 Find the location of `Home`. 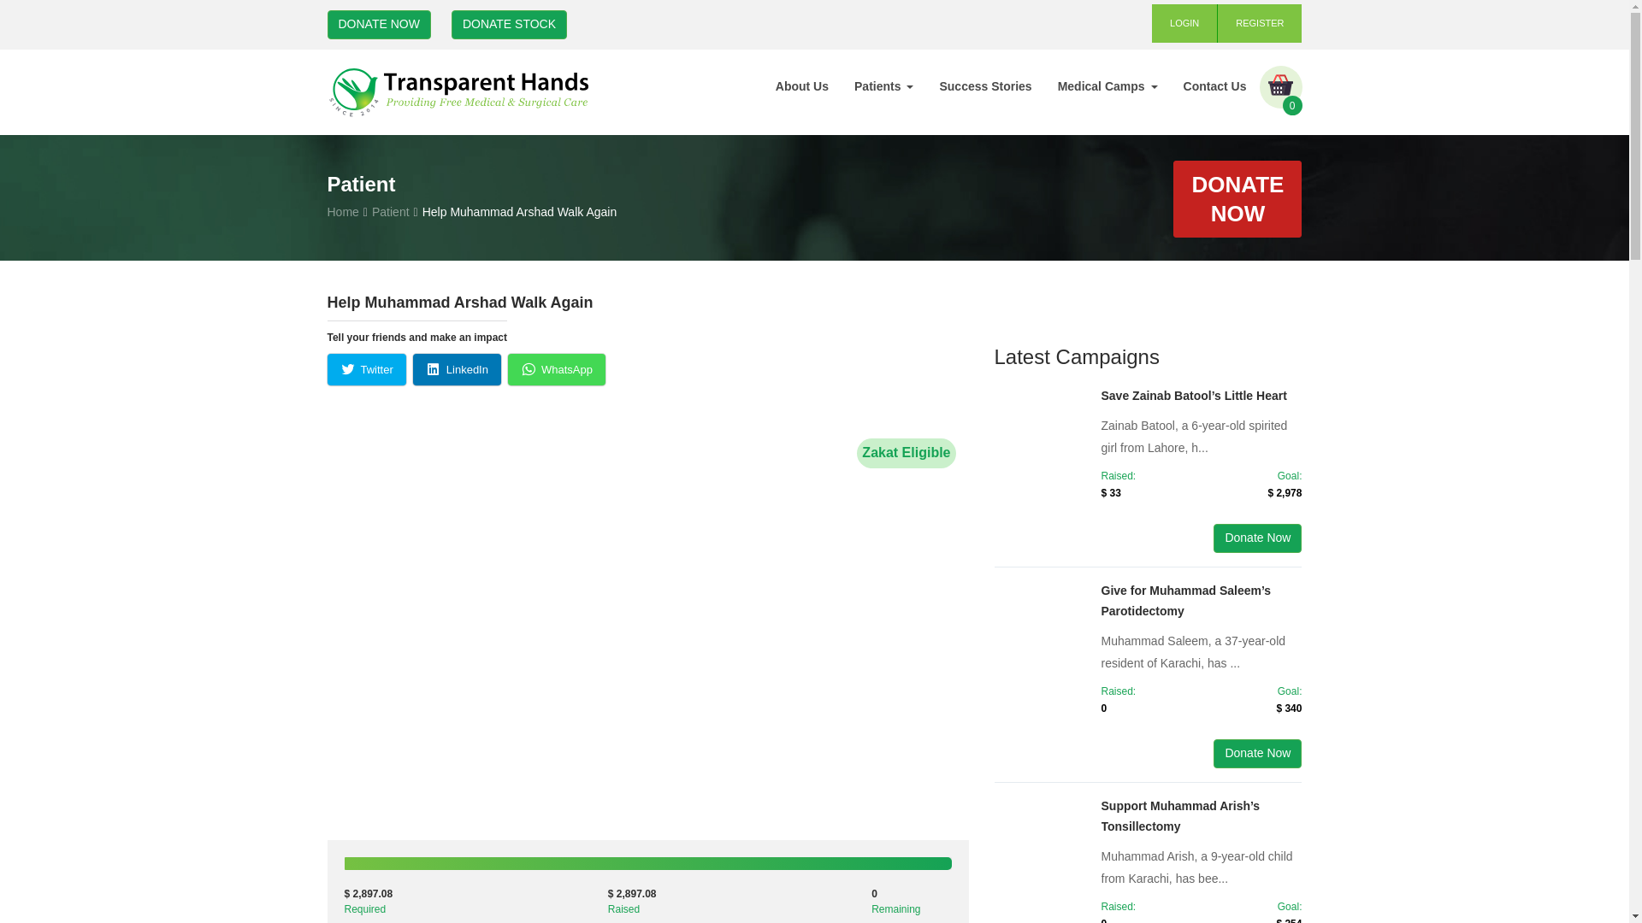

Home is located at coordinates (342, 211).